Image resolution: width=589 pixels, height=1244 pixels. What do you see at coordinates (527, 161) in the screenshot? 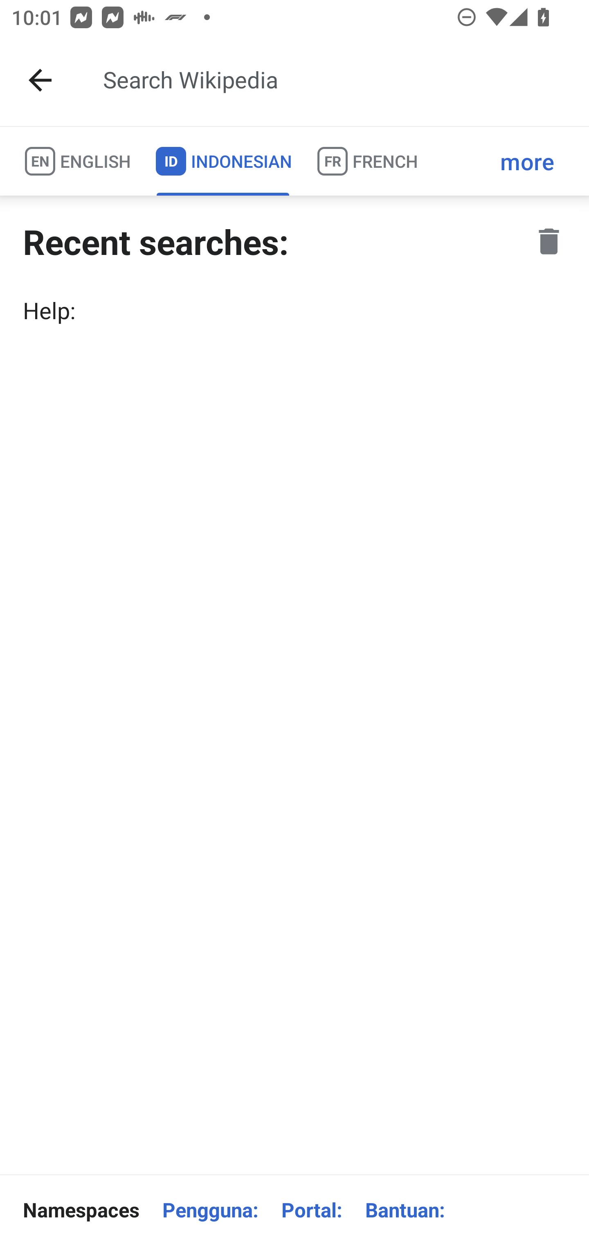
I see `more` at bounding box center [527, 161].